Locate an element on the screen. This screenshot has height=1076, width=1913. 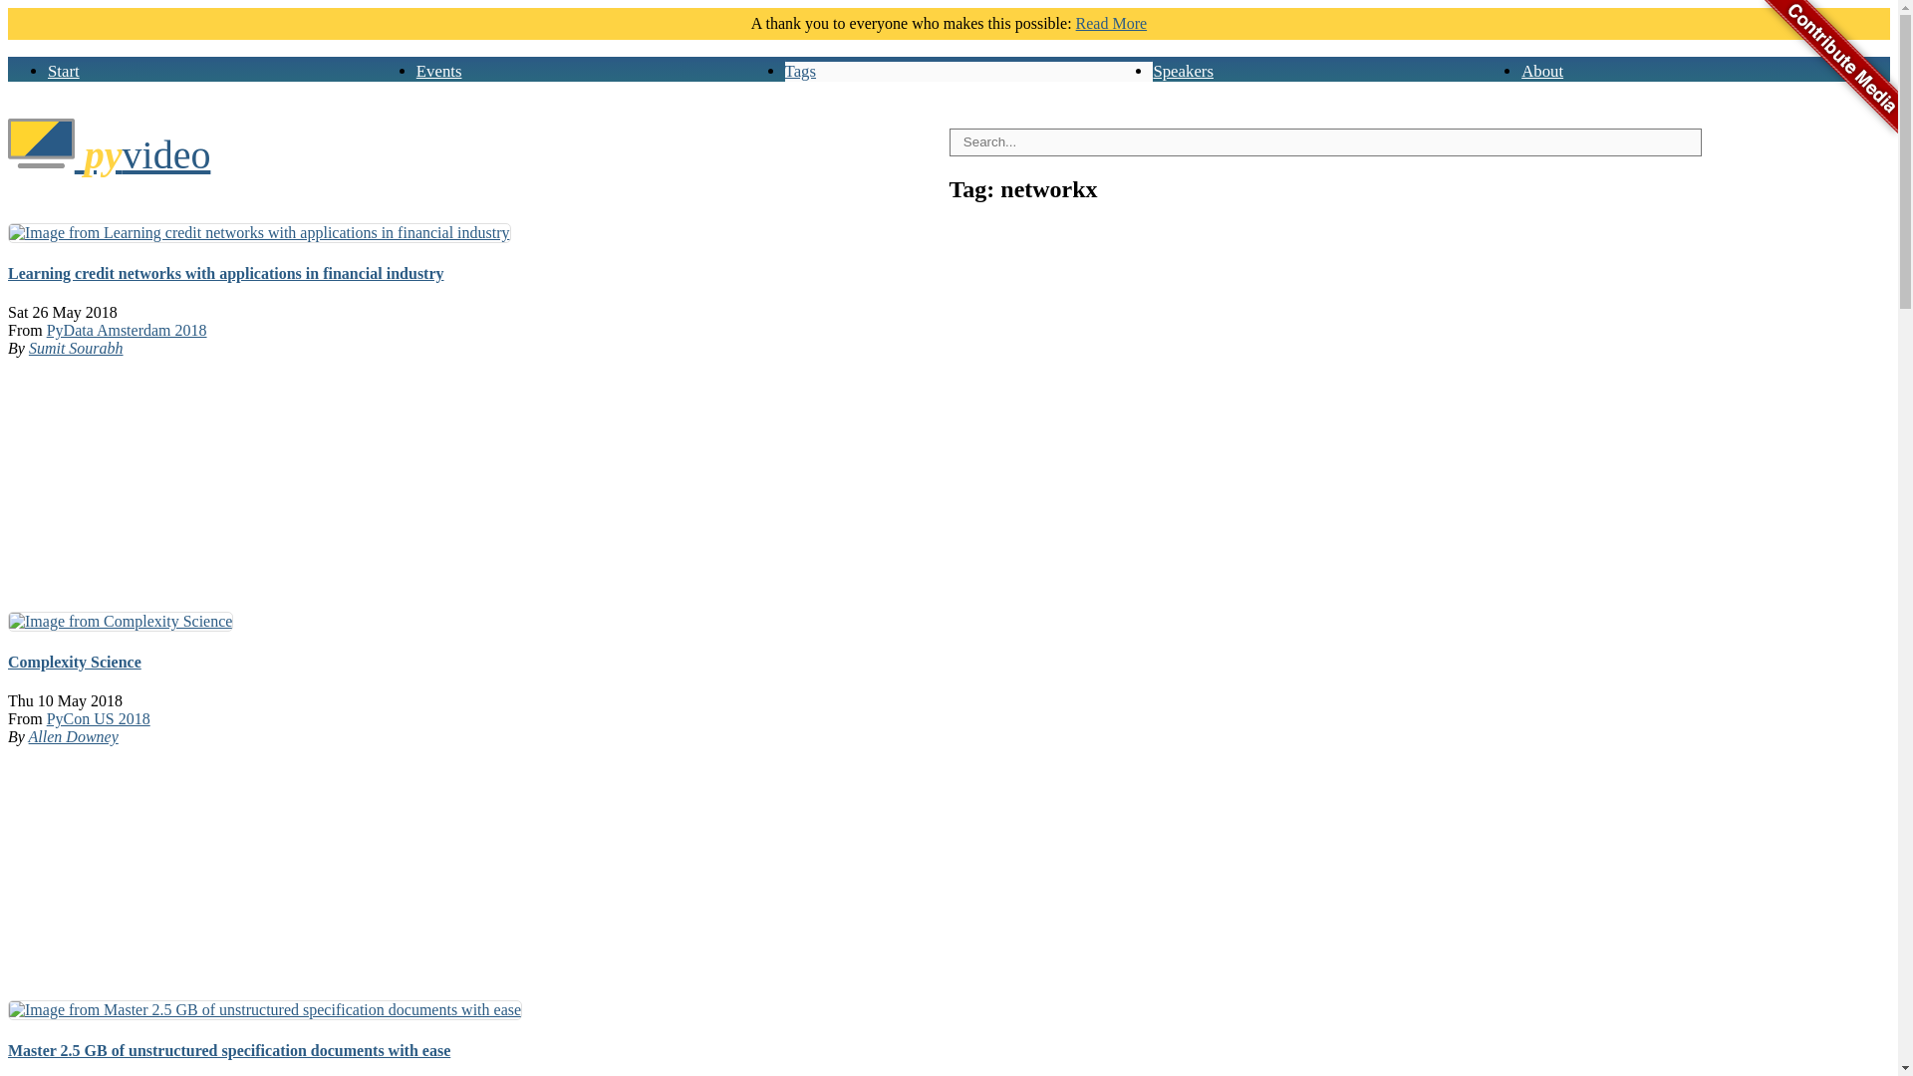
Speakers is located at coordinates (1183, 71).